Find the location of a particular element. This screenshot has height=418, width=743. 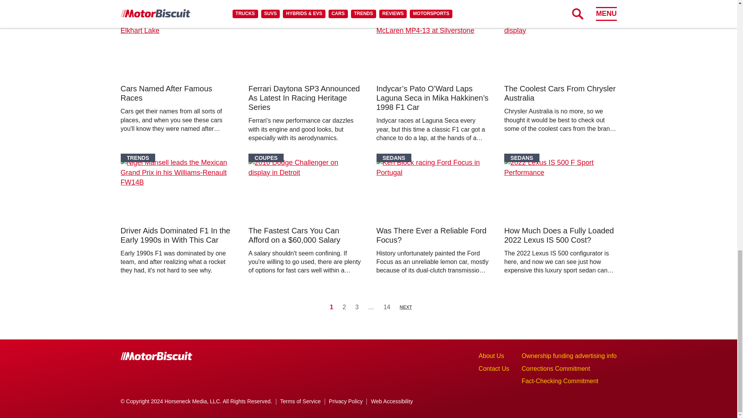

Coupes is located at coordinates (138, 16).